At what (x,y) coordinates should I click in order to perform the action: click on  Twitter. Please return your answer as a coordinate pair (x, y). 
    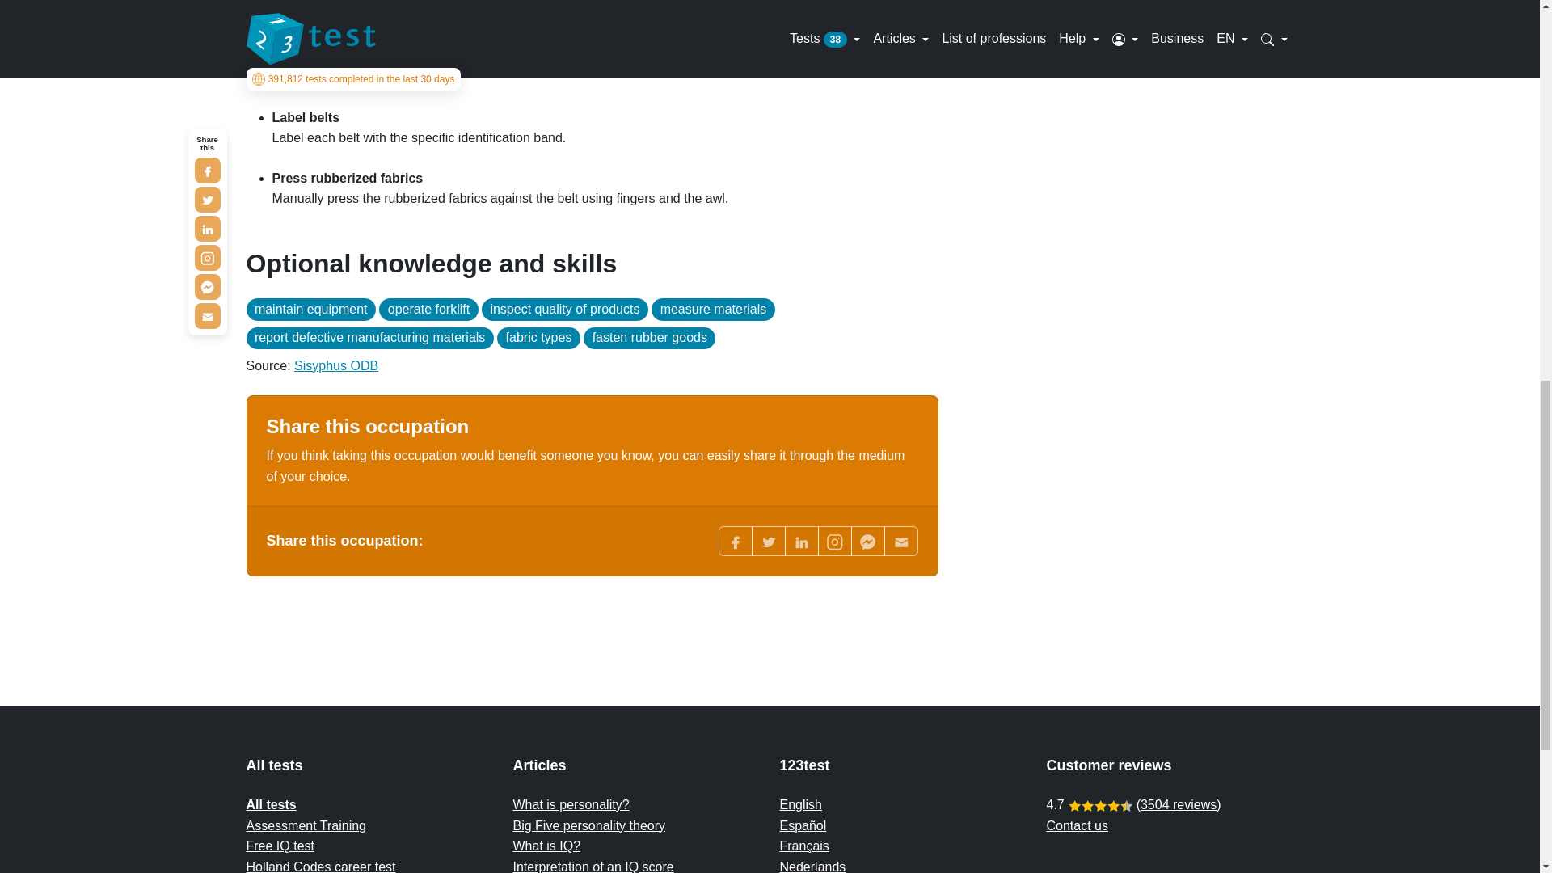
    Looking at the image, I should click on (768, 541).